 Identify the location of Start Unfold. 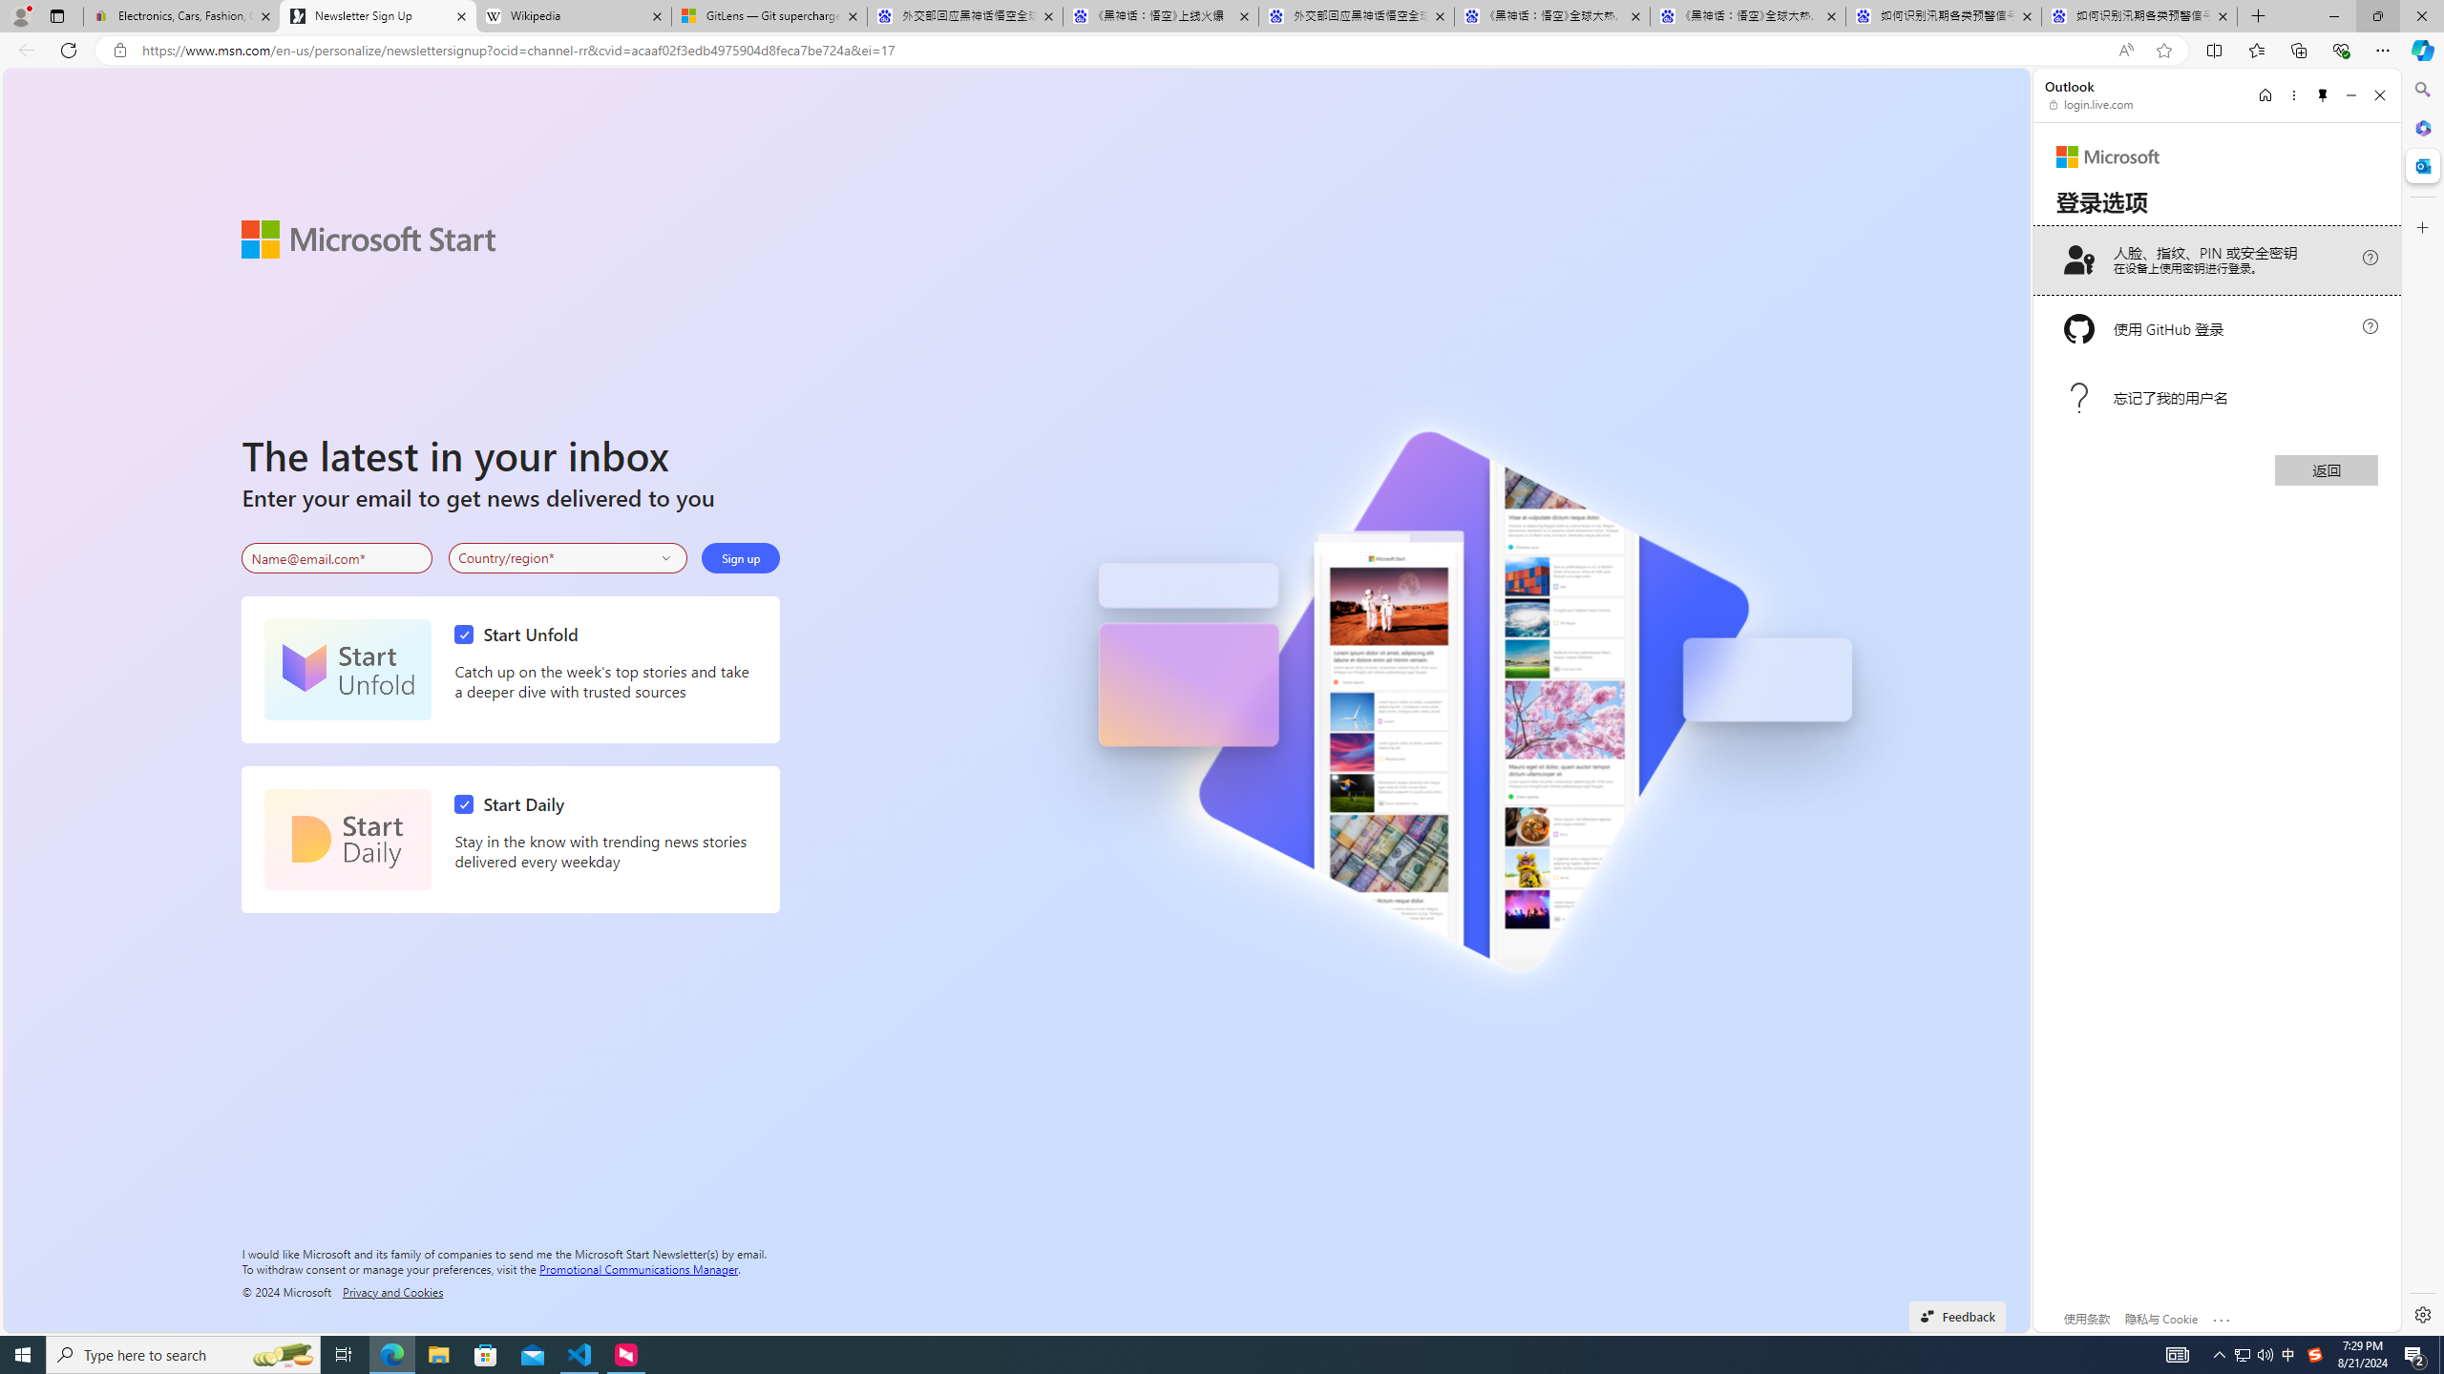
(348, 670).